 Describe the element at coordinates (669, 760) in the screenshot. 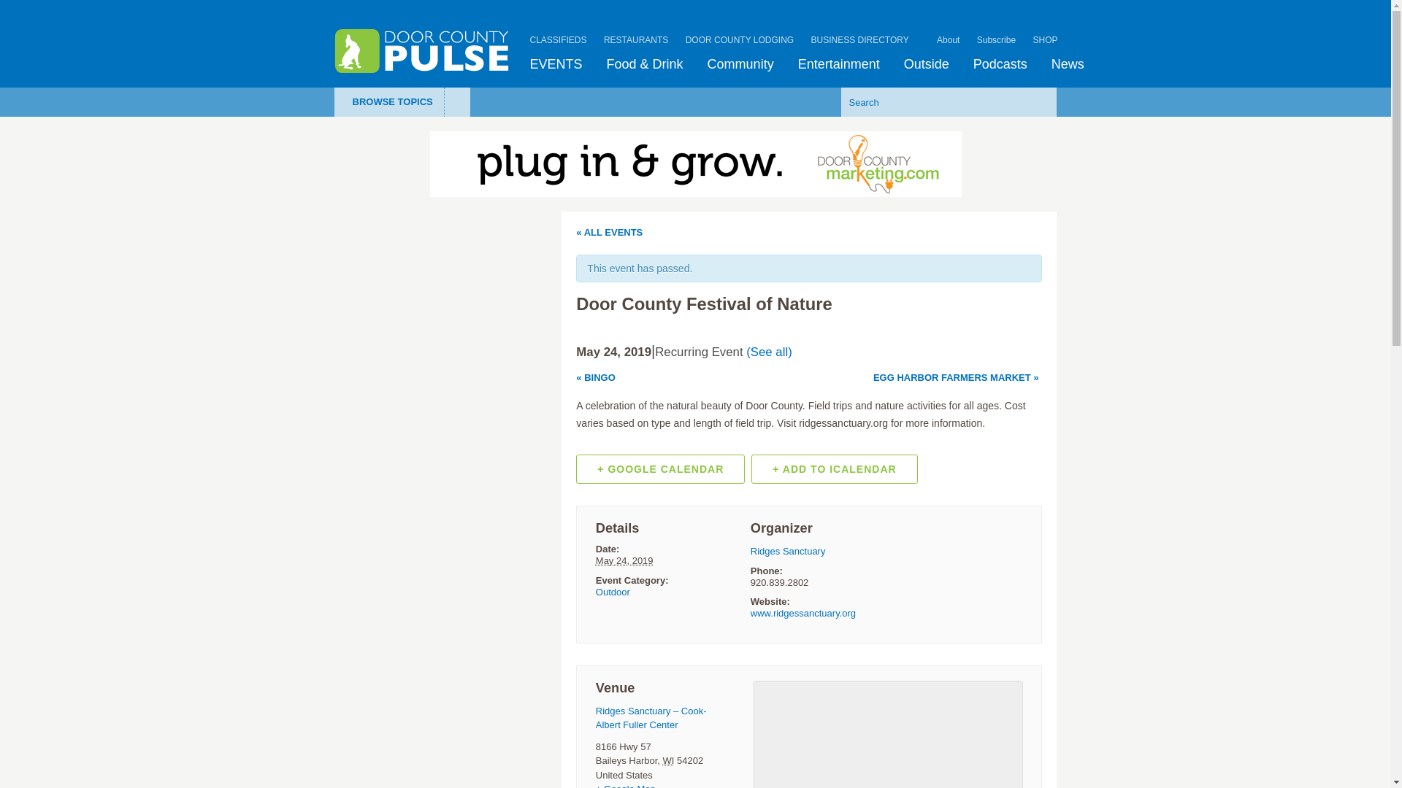

I see `Wisconsin` at that location.